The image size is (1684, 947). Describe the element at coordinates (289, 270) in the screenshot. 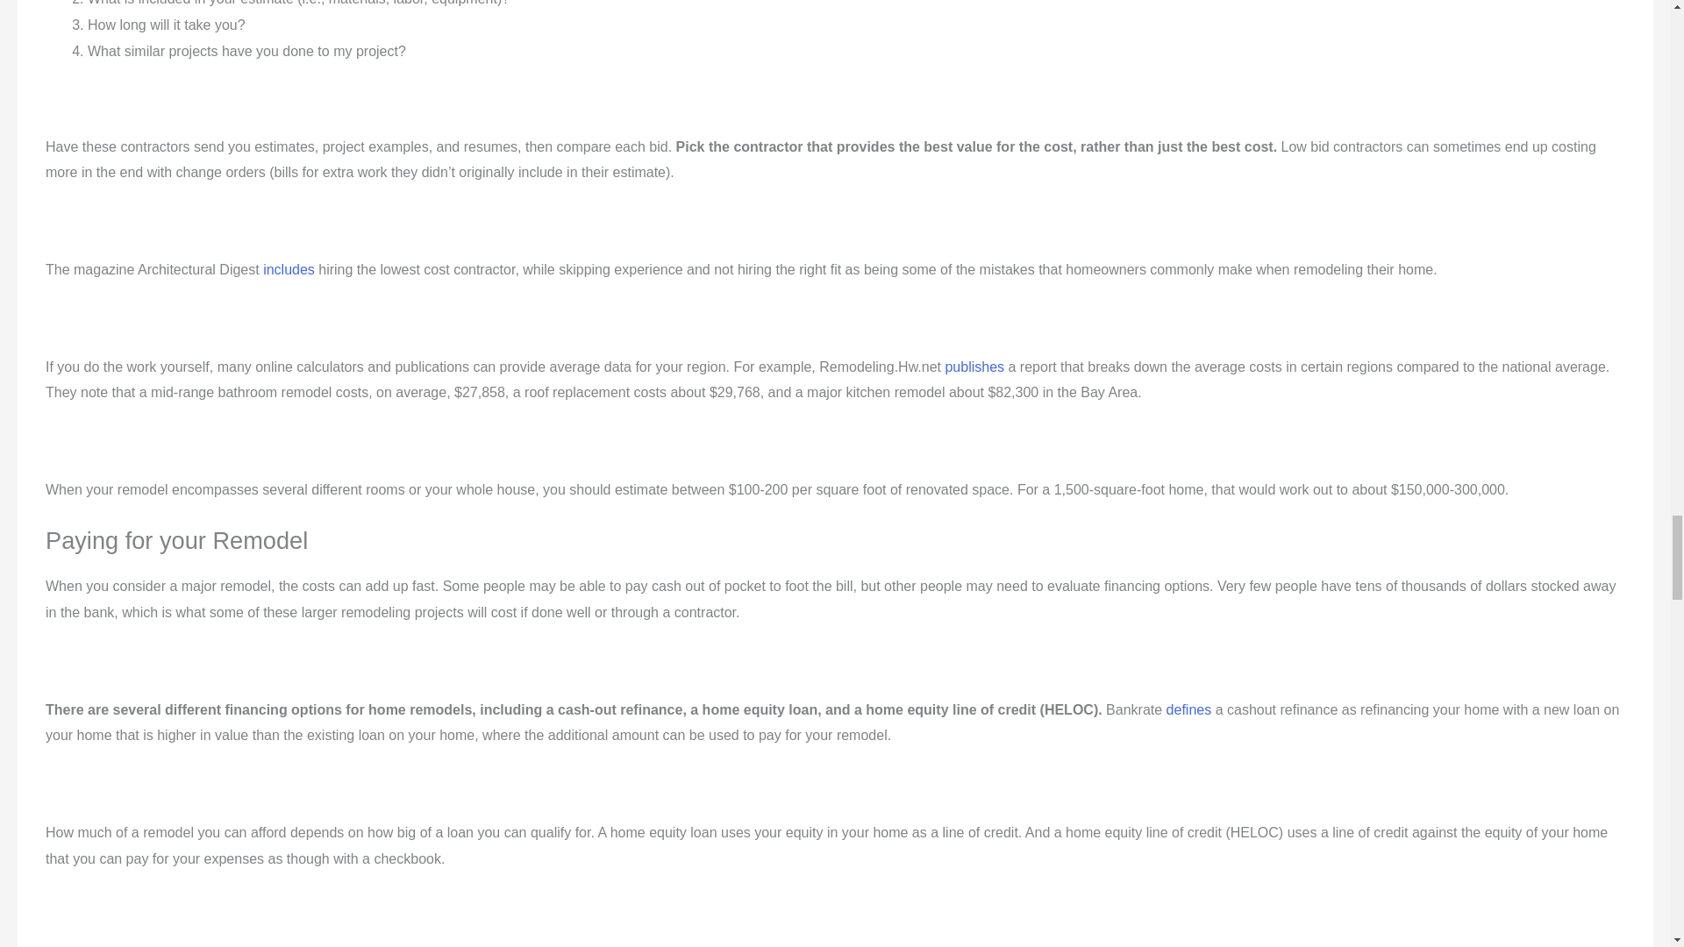

I see `includes` at that location.